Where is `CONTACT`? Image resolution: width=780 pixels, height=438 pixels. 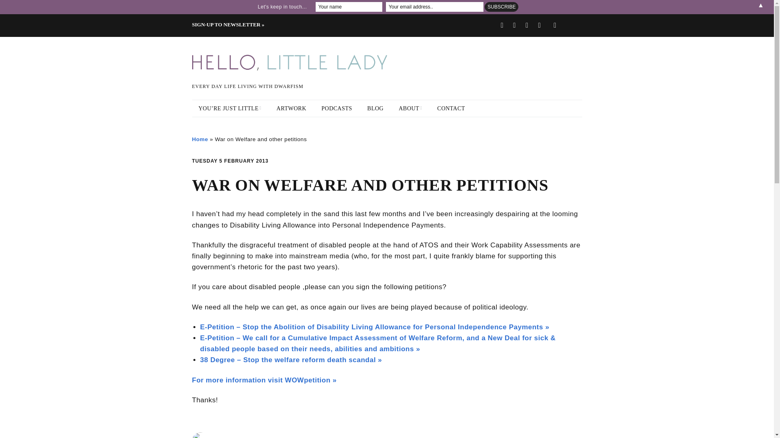
CONTACT is located at coordinates (451, 109).